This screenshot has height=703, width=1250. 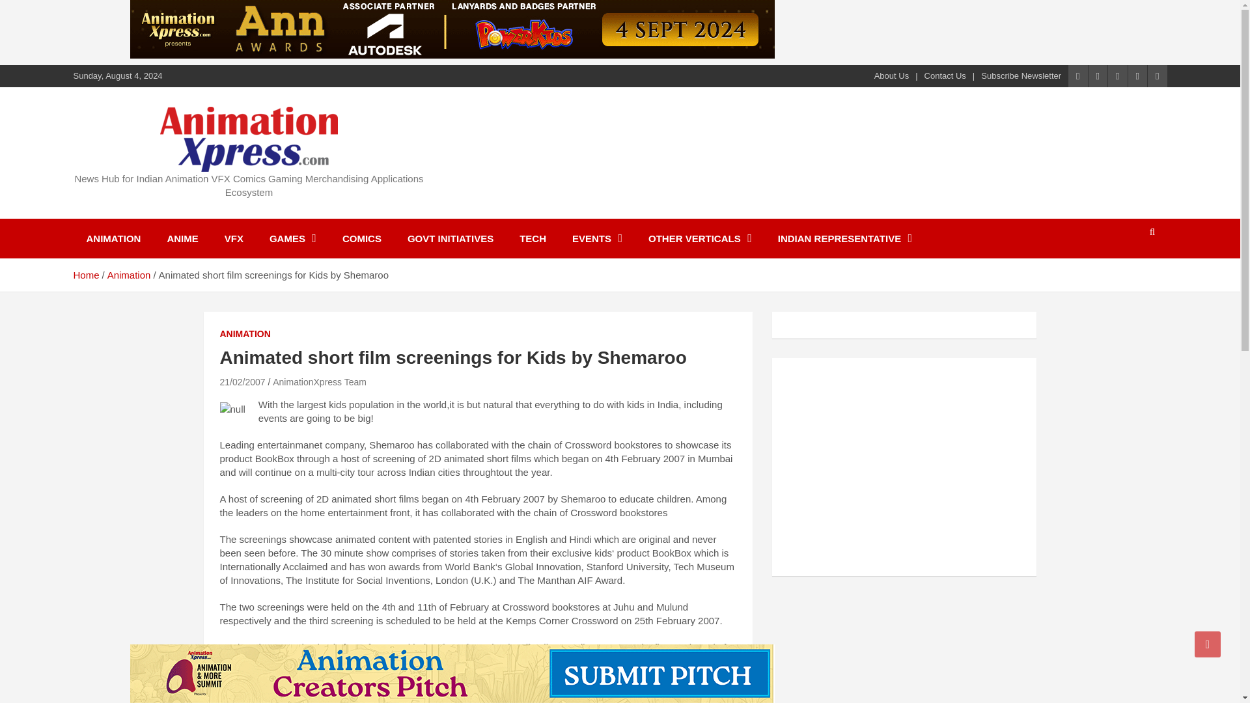 What do you see at coordinates (891, 76) in the screenshot?
I see `About Us` at bounding box center [891, 76].